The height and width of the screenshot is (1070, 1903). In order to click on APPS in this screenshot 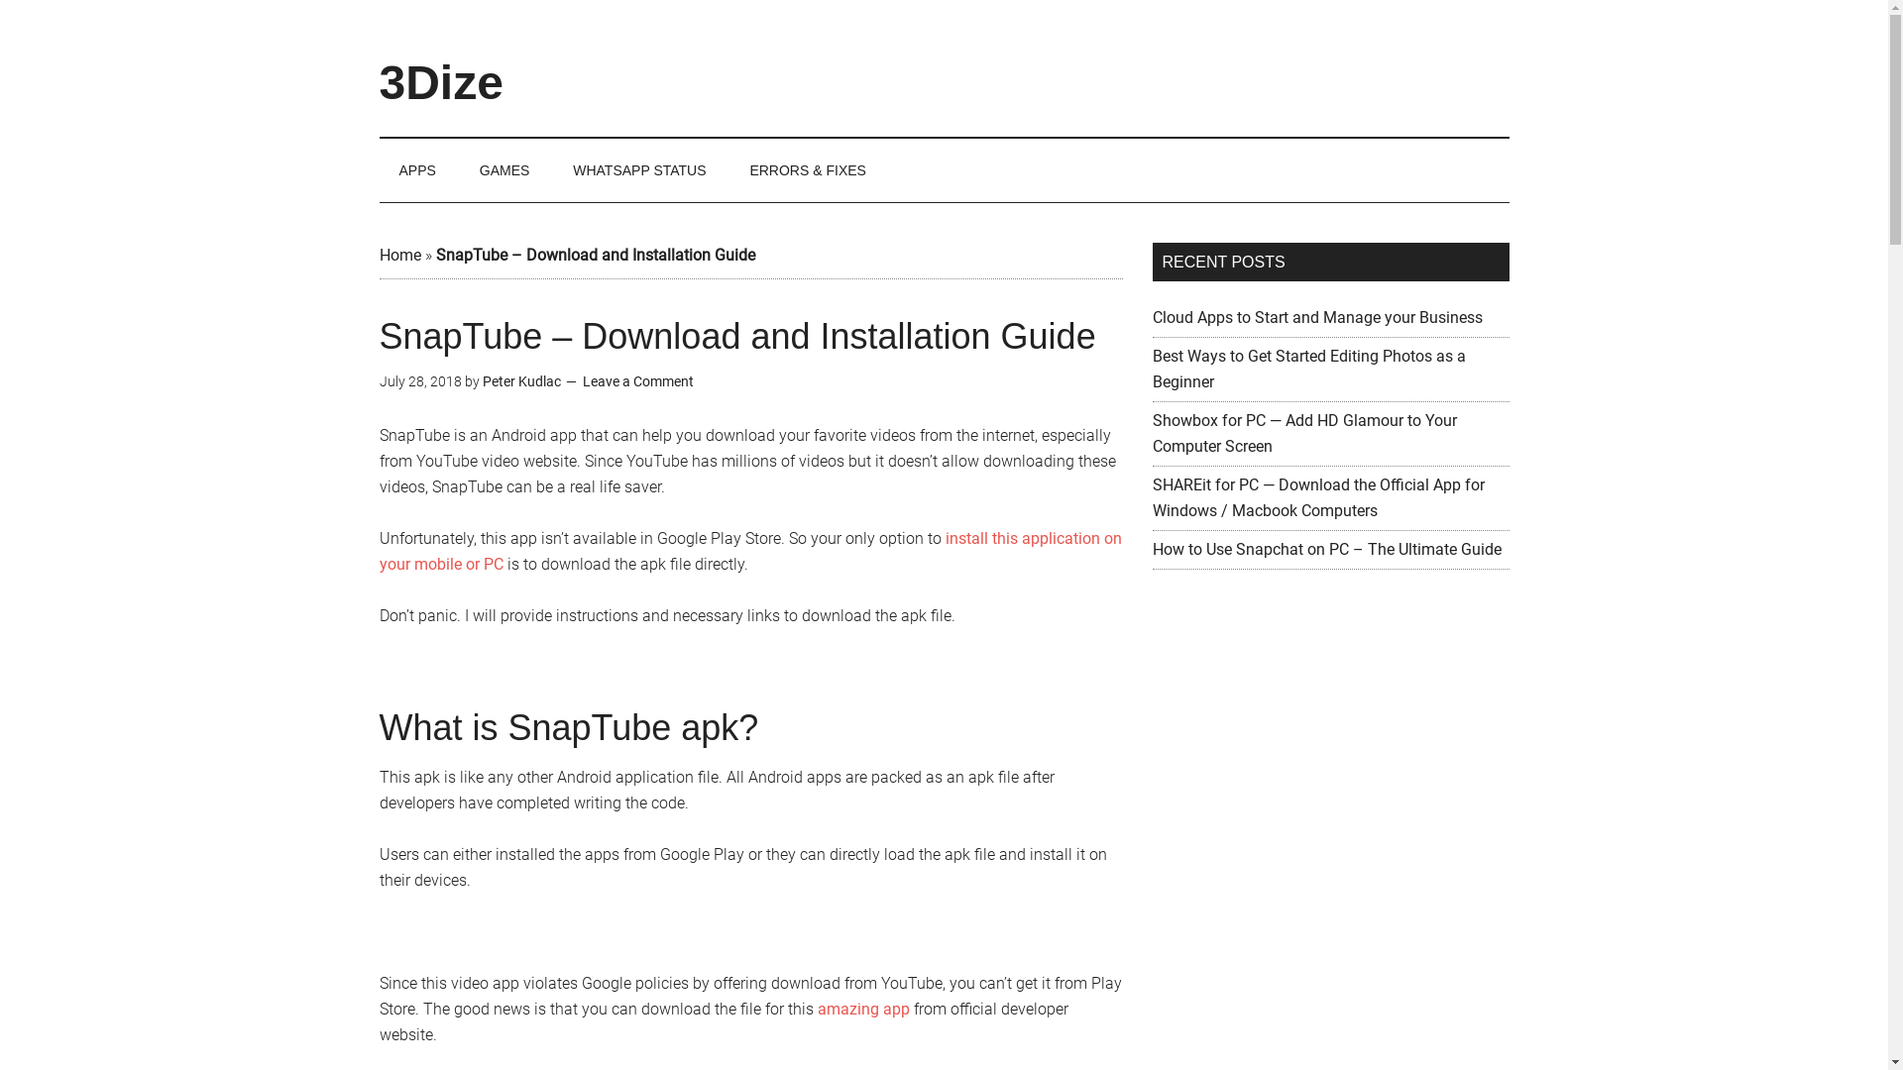, I will do `click(416, 170)`.